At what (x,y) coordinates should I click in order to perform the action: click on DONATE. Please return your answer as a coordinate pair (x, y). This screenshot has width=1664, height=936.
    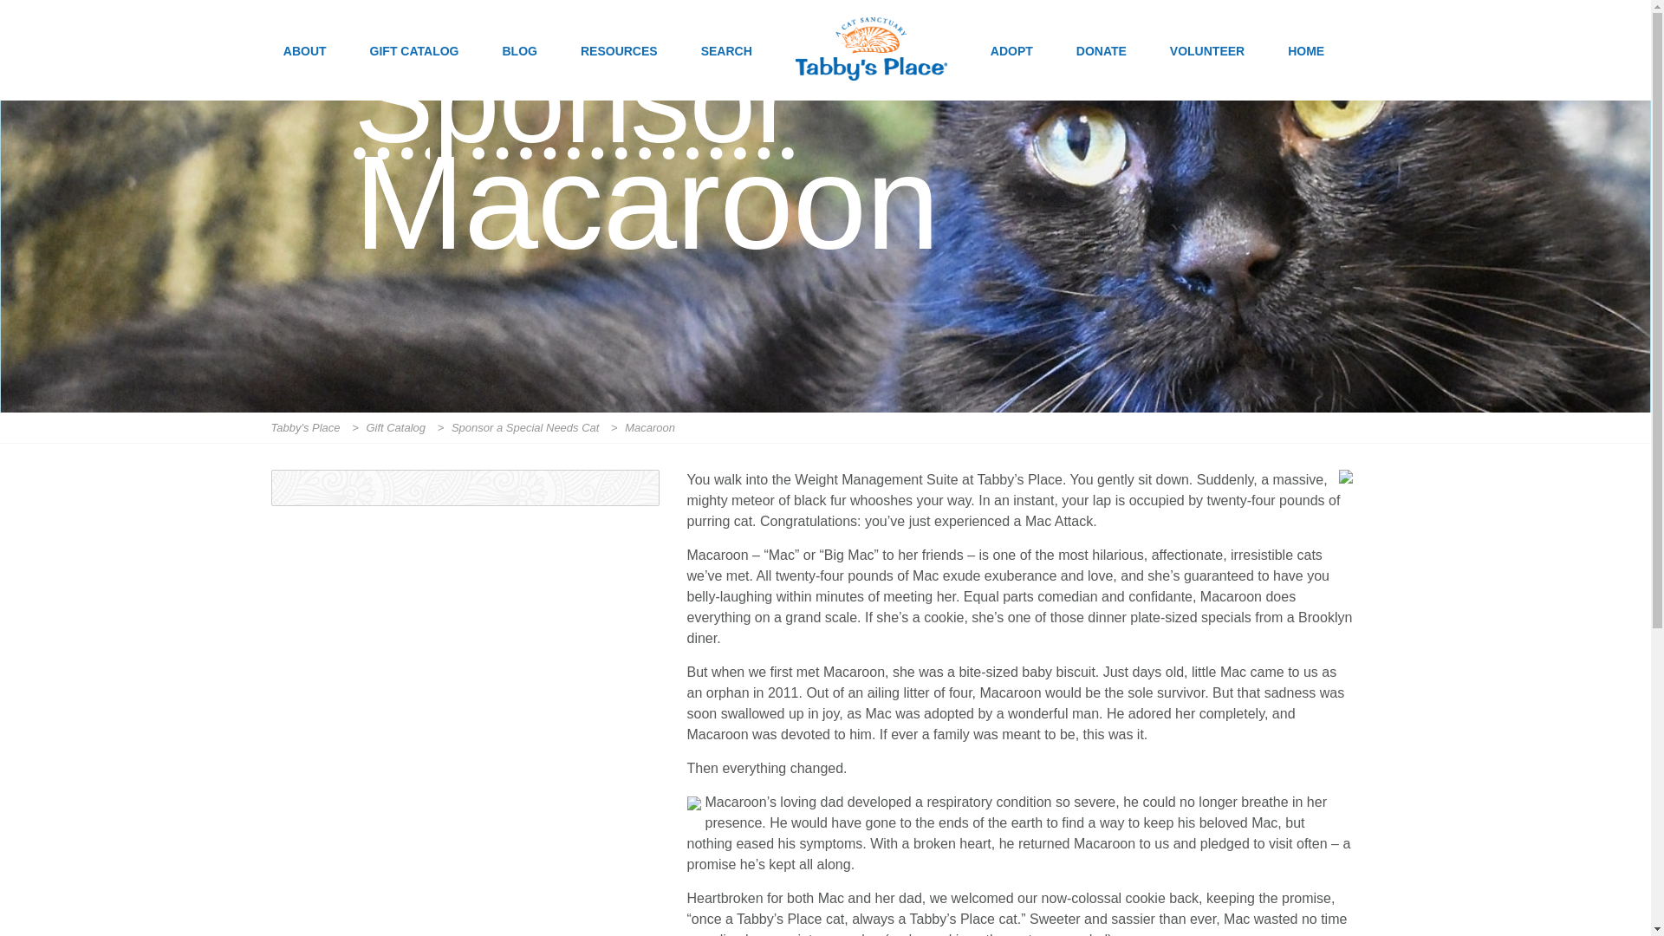
    Looking at the image, I should click on (1101, 71).